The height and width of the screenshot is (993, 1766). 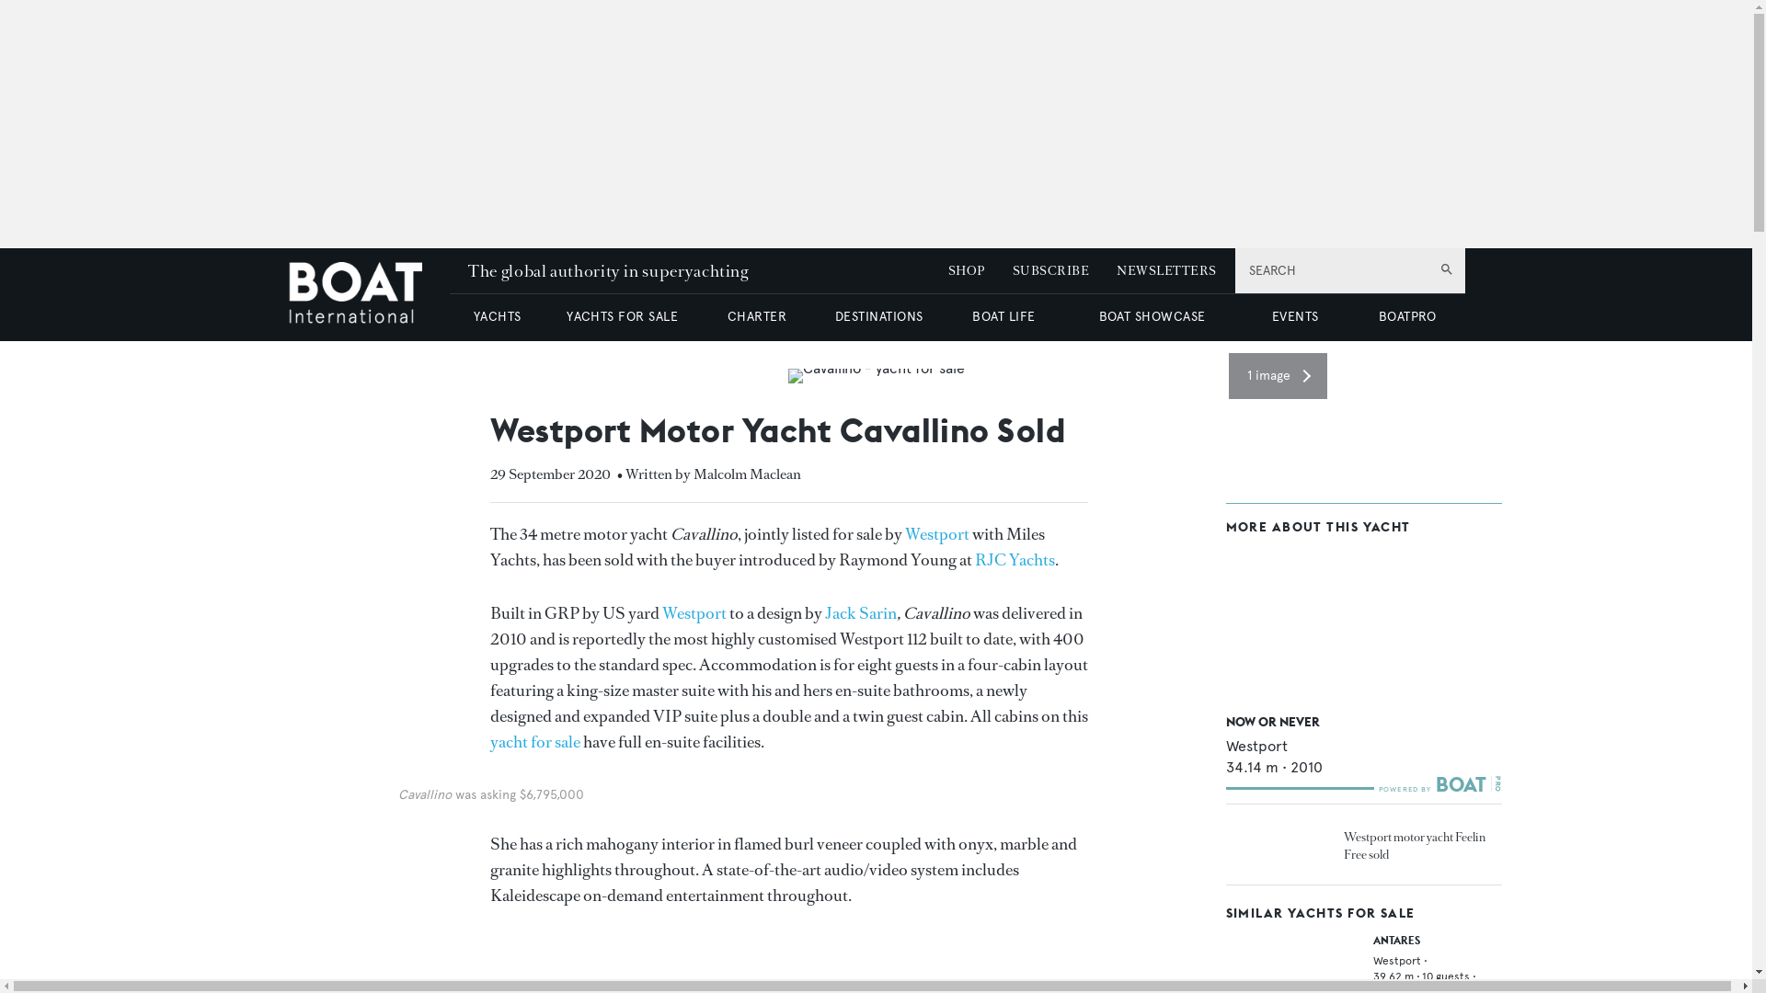 What do you see at coordinates (622, 316) in the screenshot?
I see `YACHTS FOR SALE` at bounding box center [622, 316].